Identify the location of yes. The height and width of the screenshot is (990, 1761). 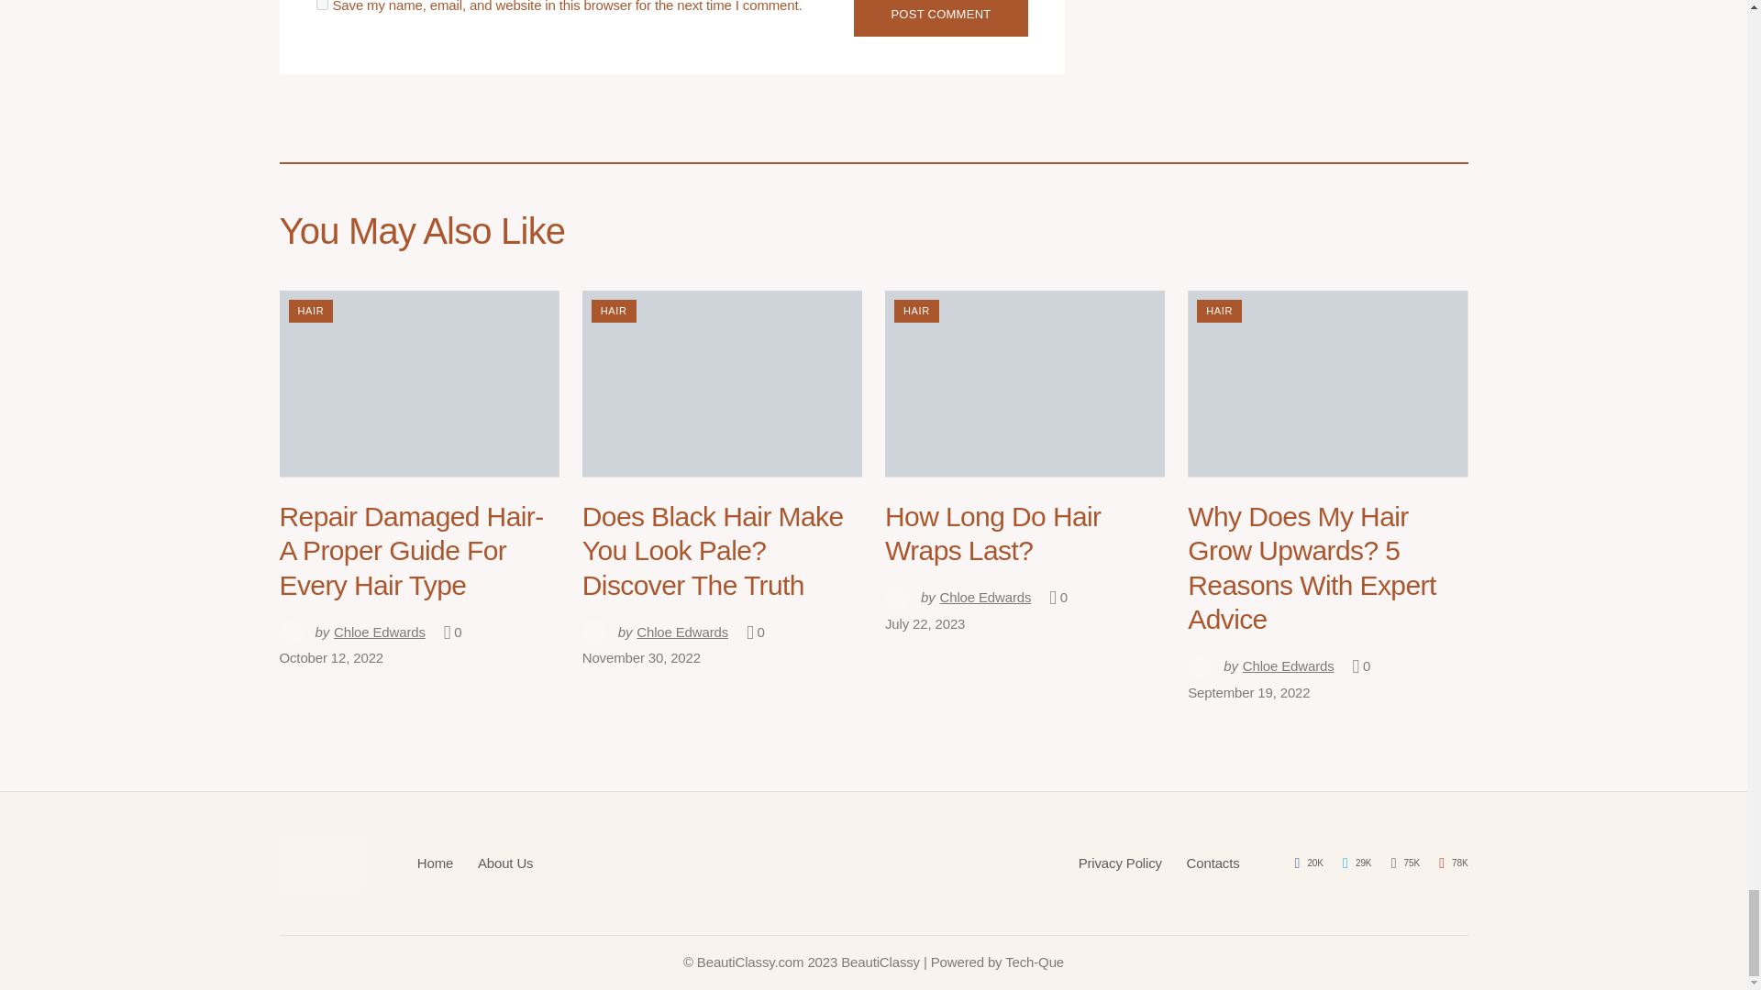
(321, 5).